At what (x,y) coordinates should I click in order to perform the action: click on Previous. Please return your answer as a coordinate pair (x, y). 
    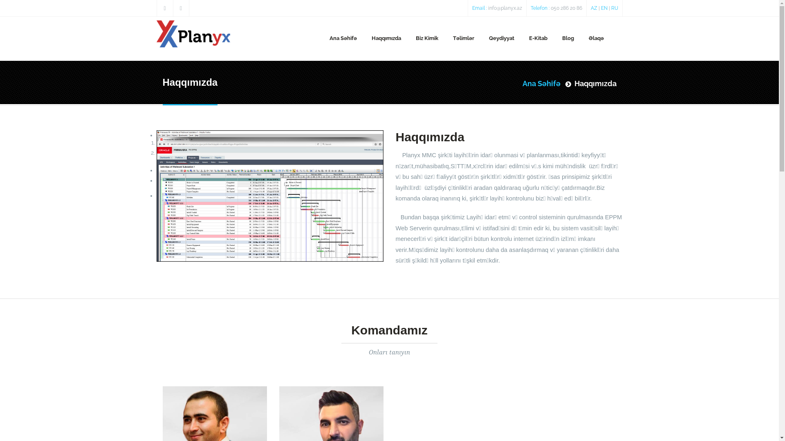
    Looking at the image, I should click on (168, 170).